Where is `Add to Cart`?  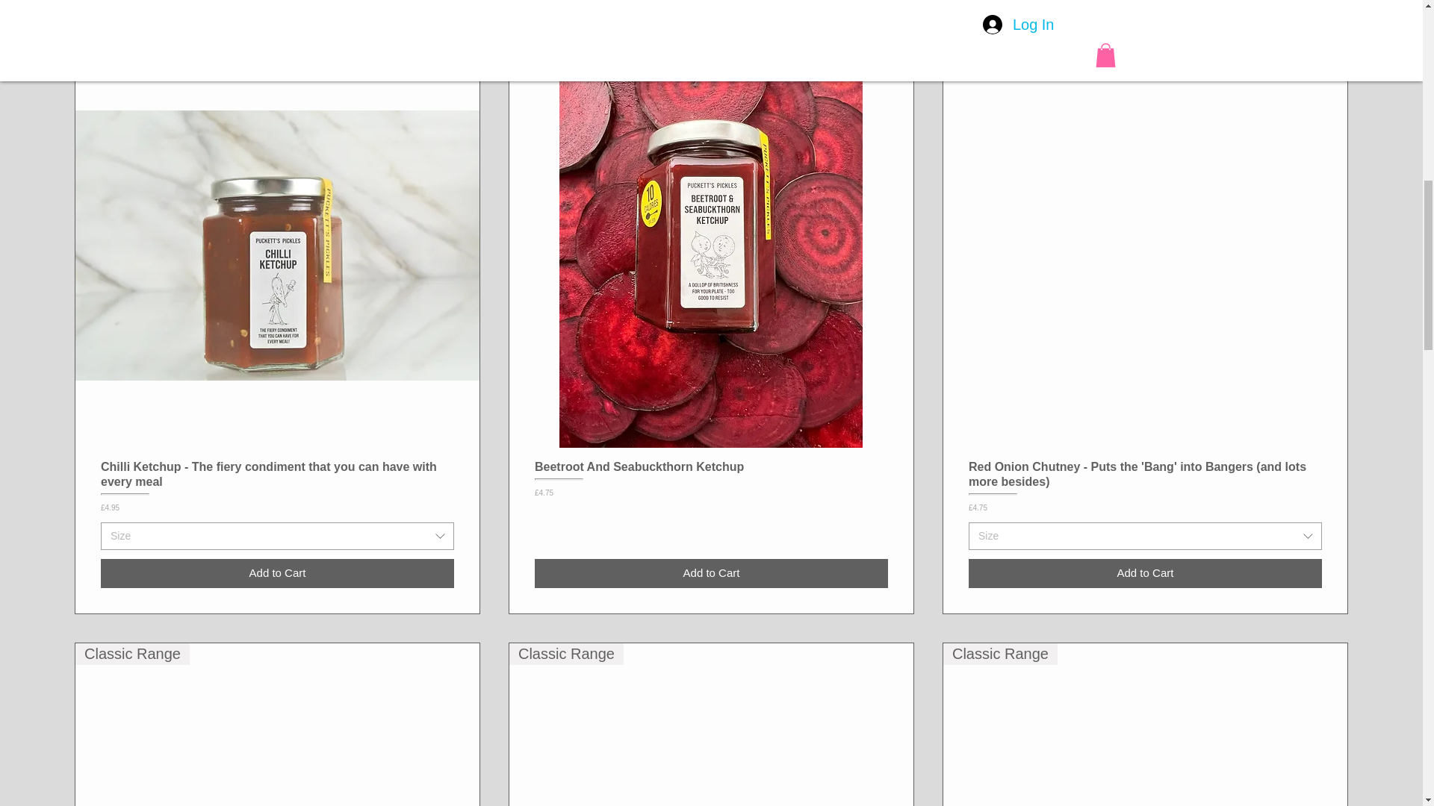
Add to Cart is located at coordinates (711, 573).